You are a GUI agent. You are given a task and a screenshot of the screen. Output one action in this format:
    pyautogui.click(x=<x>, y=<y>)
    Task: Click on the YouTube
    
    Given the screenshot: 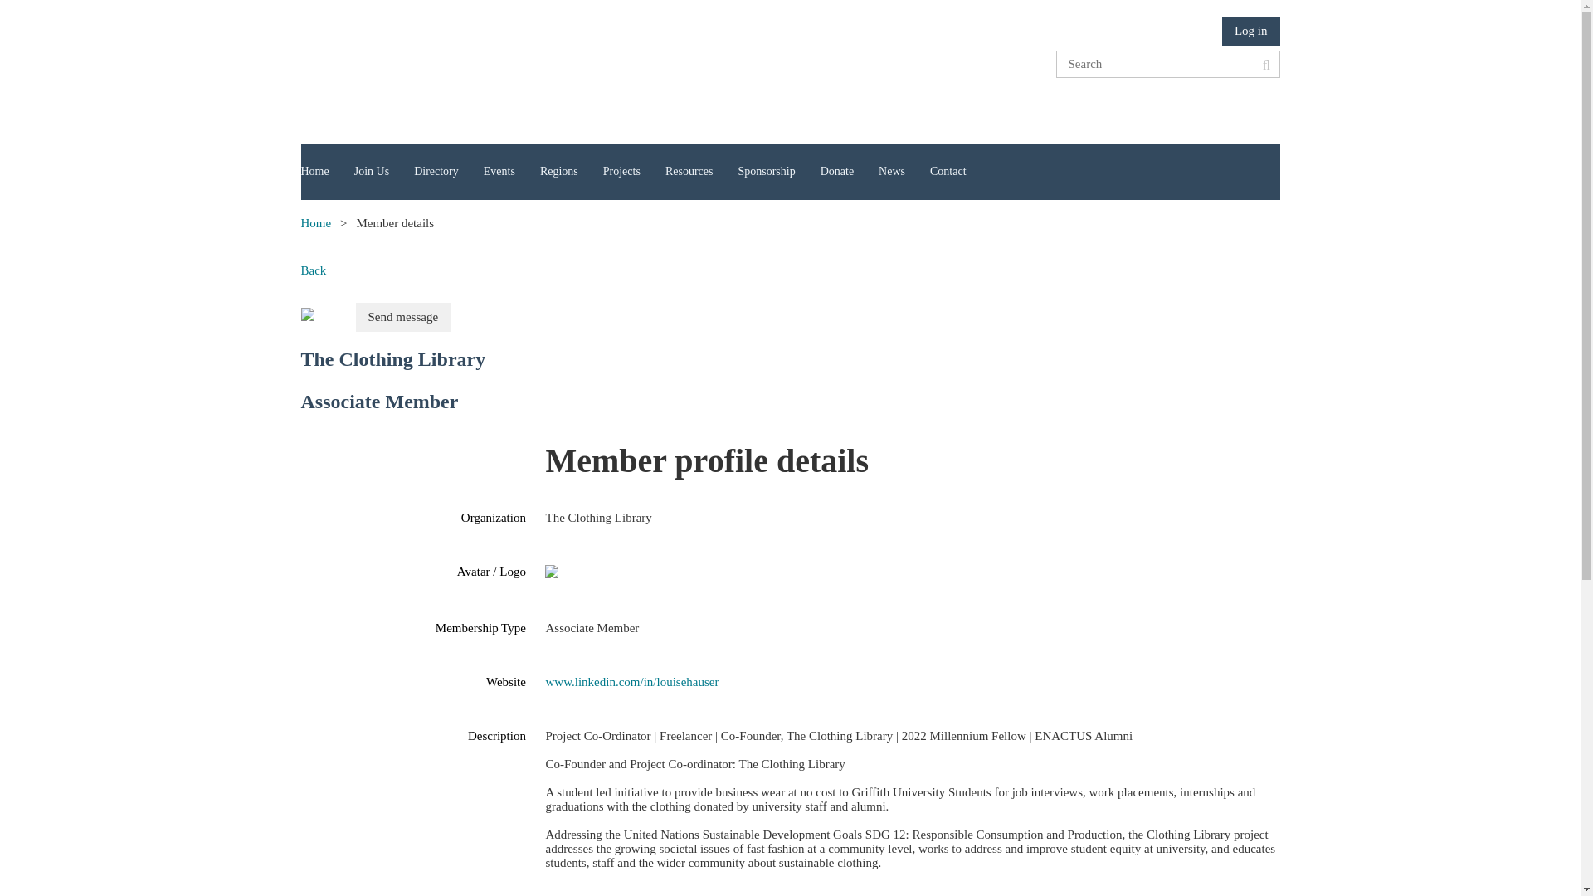 What is the action you would take?
    pyautogui.click(x=1238, y=105)
    